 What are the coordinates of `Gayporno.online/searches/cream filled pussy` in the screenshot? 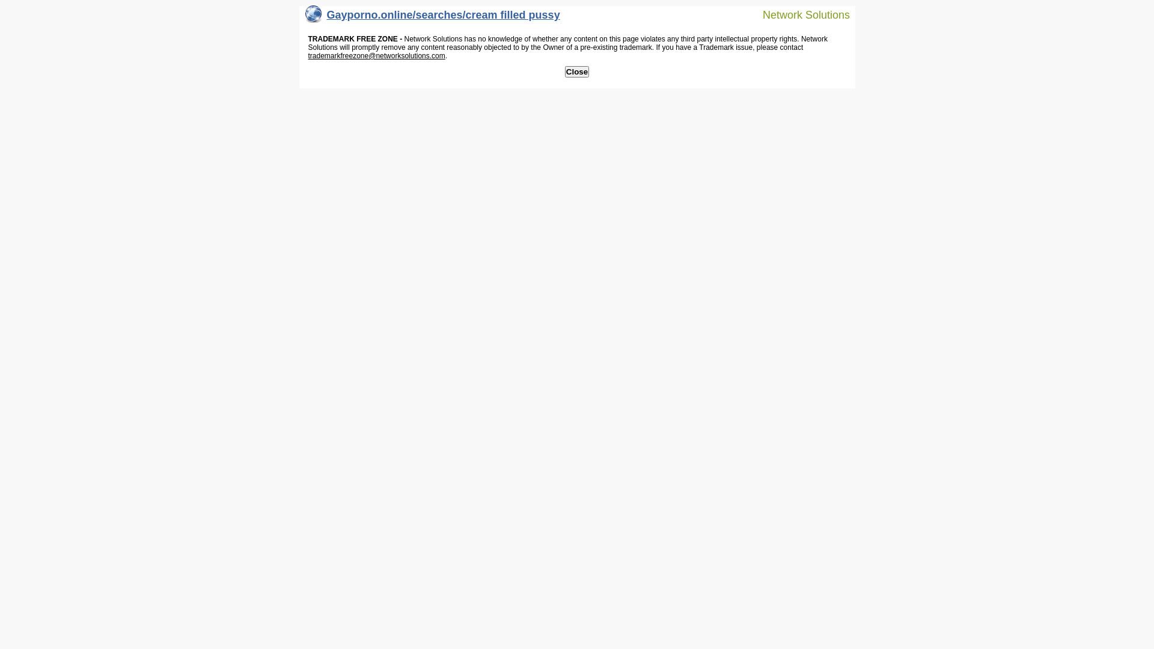 It's located at (433, 18).